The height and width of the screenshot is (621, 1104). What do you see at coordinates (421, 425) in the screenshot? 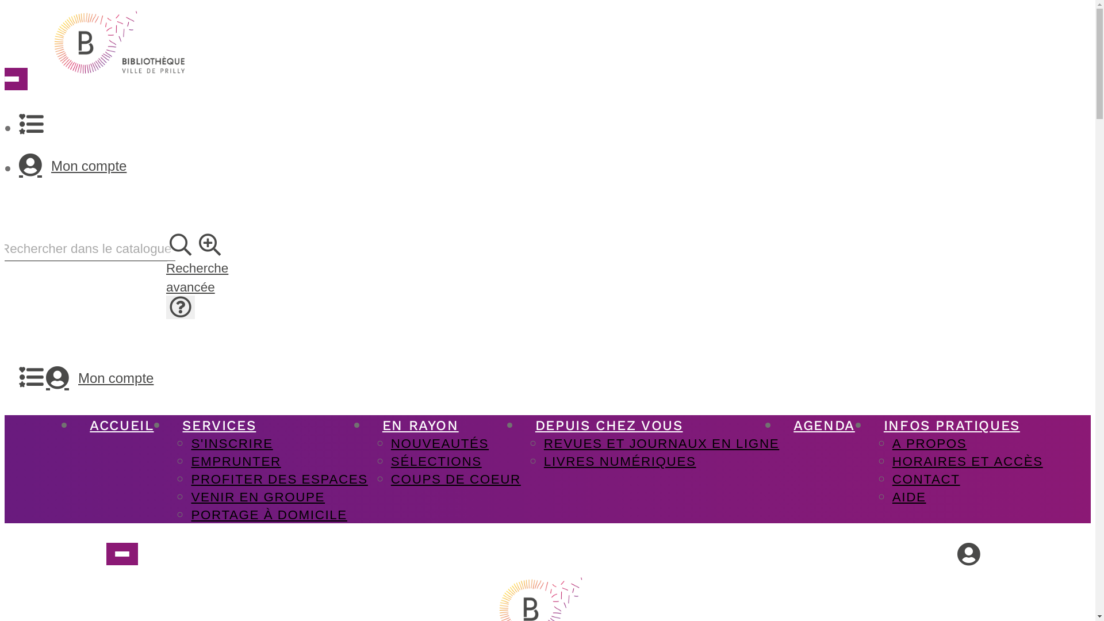
I see `EN RAYON` at bounding box center [421, 425].